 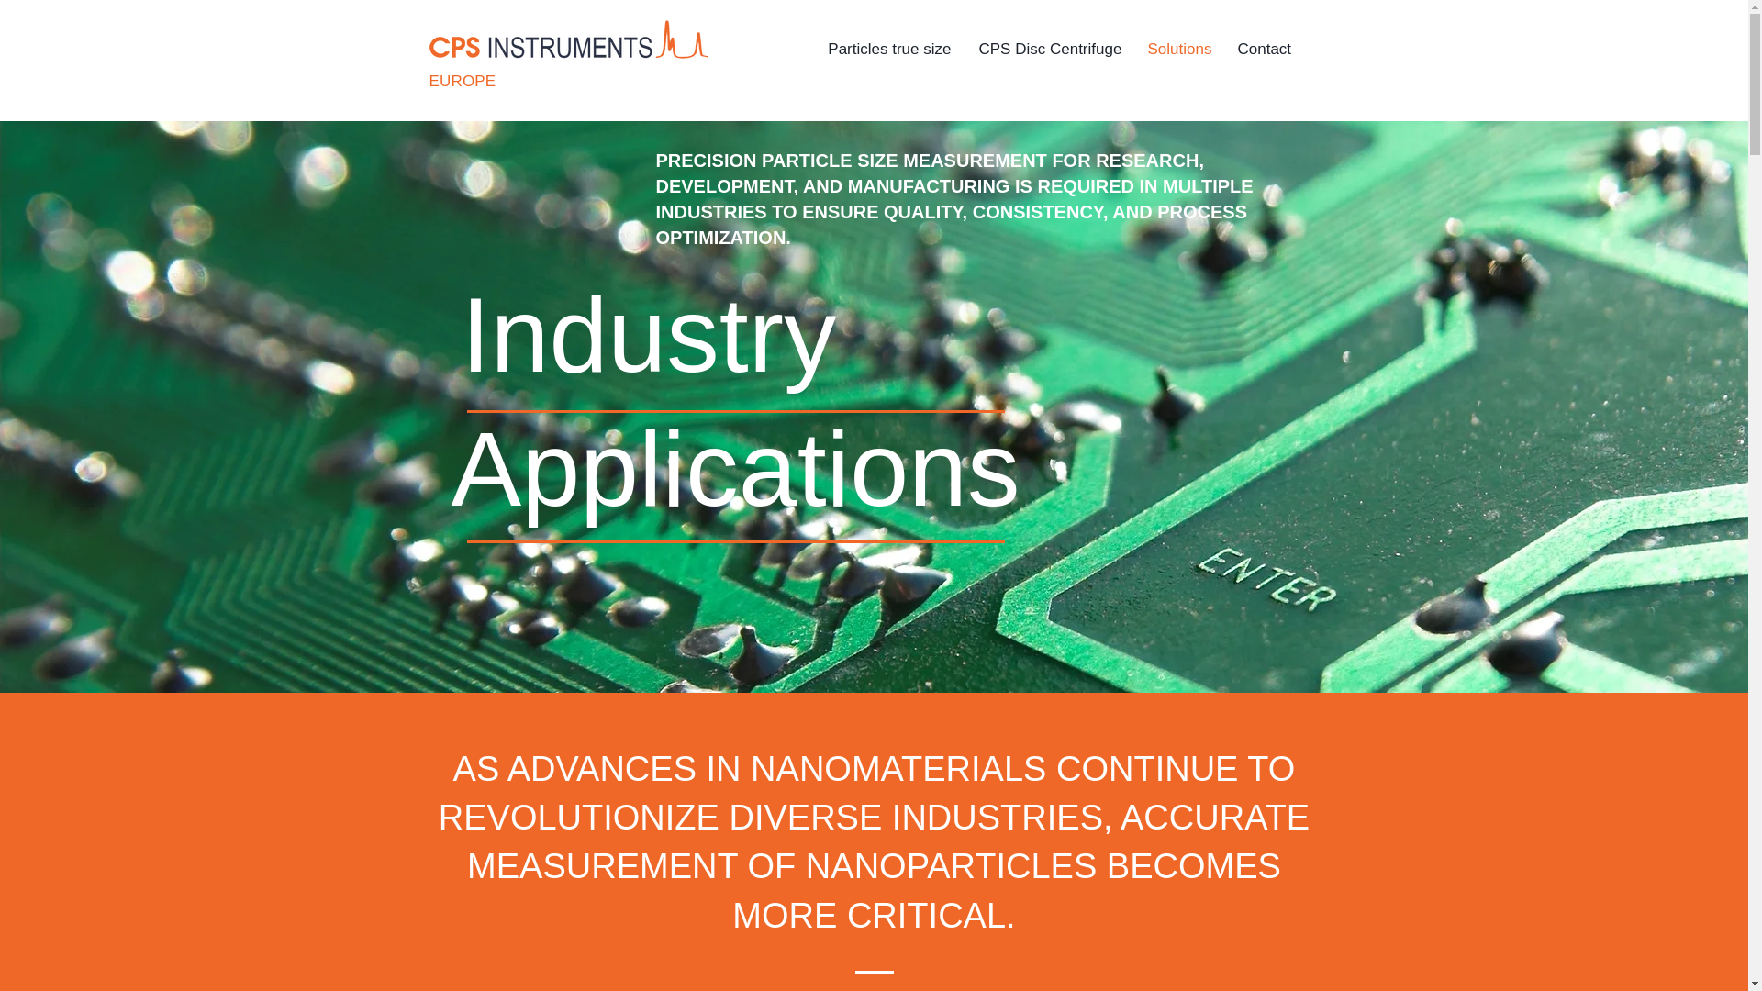 What do you see at coordinates (569, 42) in the screenshot?
I see `CPS LOGO .png` at bounding box center [569, 42].